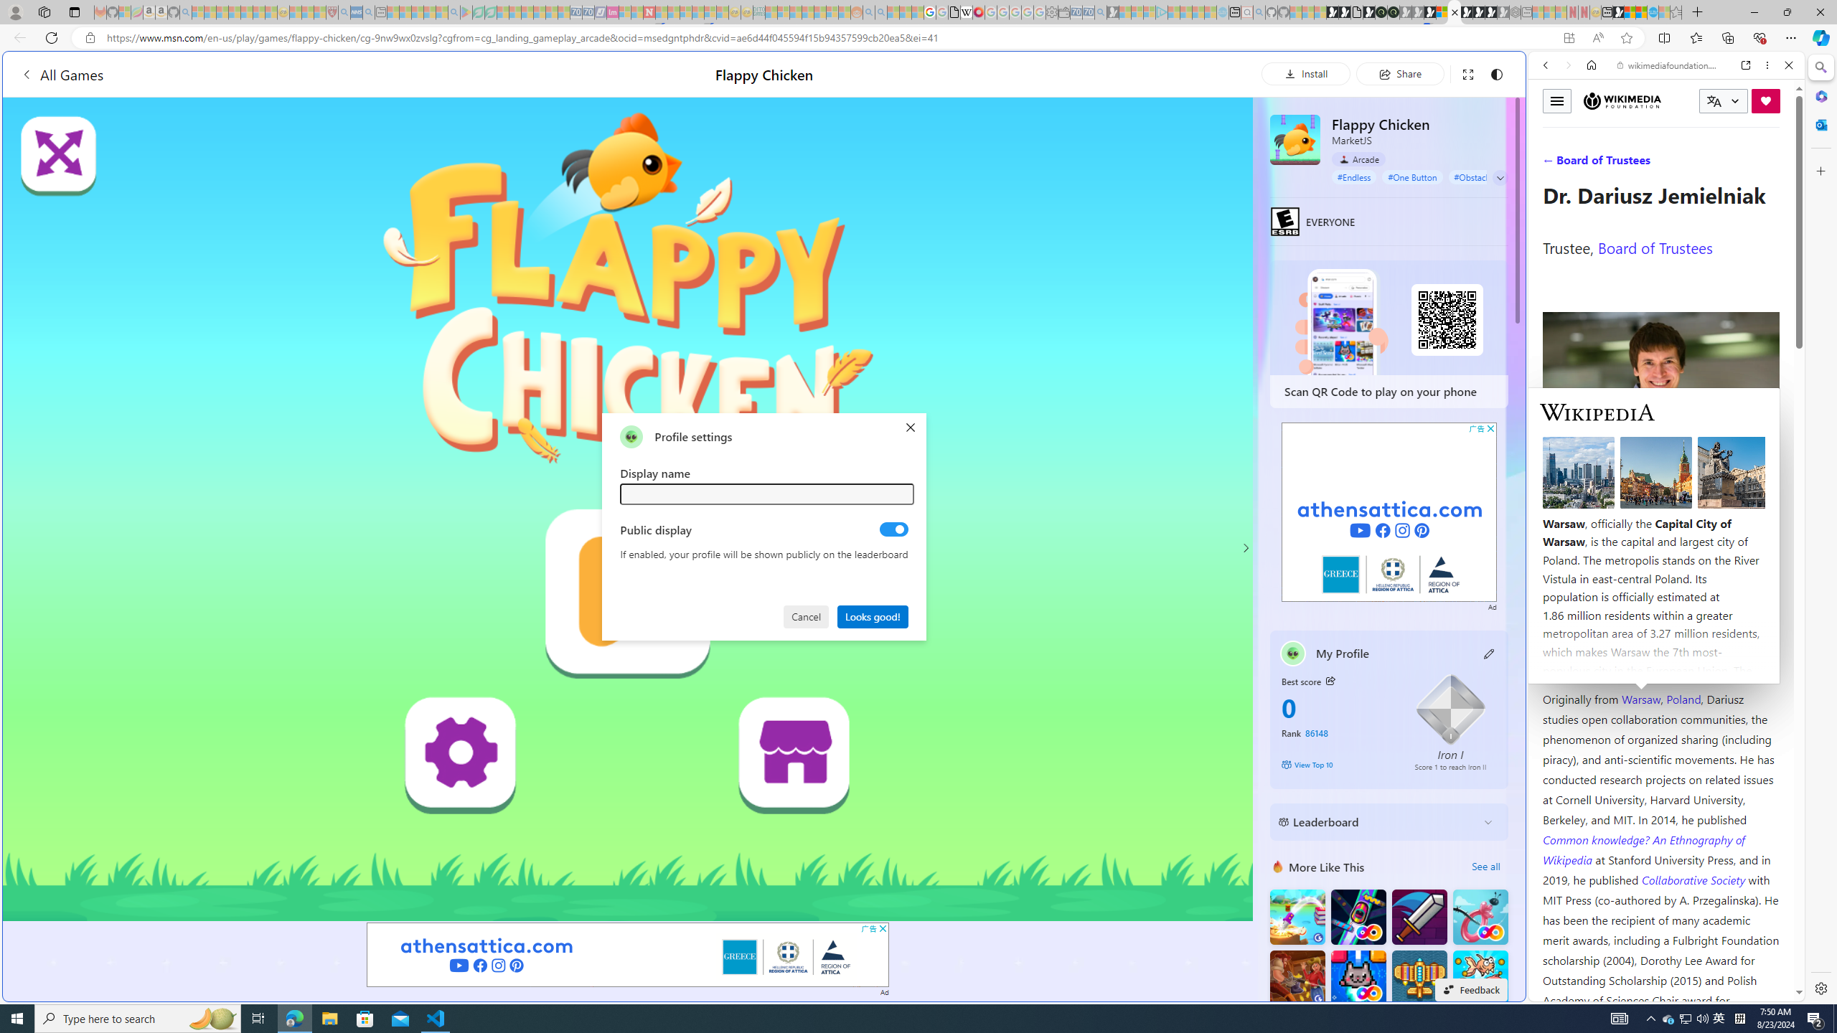 The width and height of the screenshot is (1837, 1033). Describe the element at coordinates (1500, 178) in the screenshot. I see `Class: control` at that location.